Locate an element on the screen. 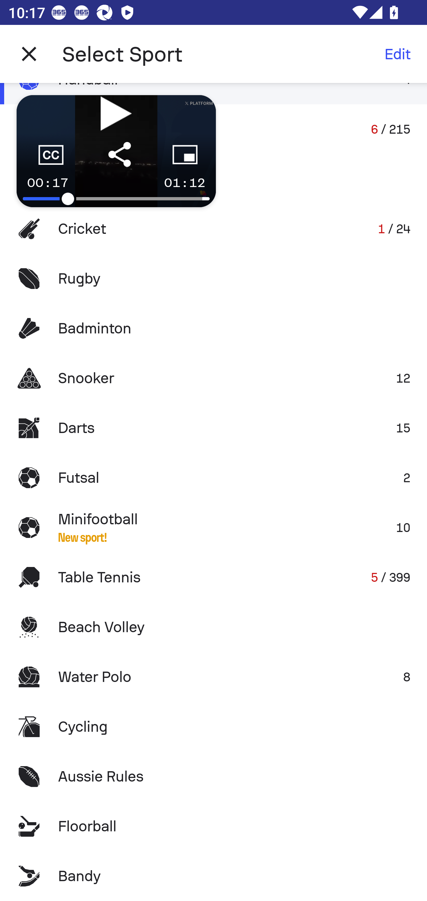 The width and height of the screenshot is (427, 901). Badminton is located at coordinates (213, 328).